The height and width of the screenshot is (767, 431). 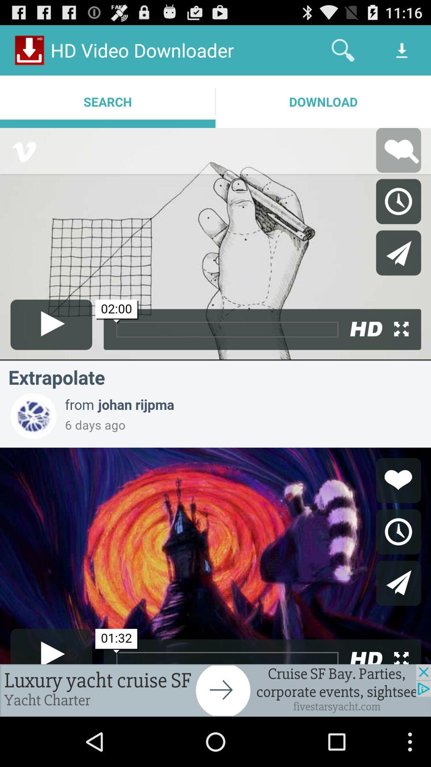 I want to click on press the item next to the hd video downloader item, so click(x=343, y=50).